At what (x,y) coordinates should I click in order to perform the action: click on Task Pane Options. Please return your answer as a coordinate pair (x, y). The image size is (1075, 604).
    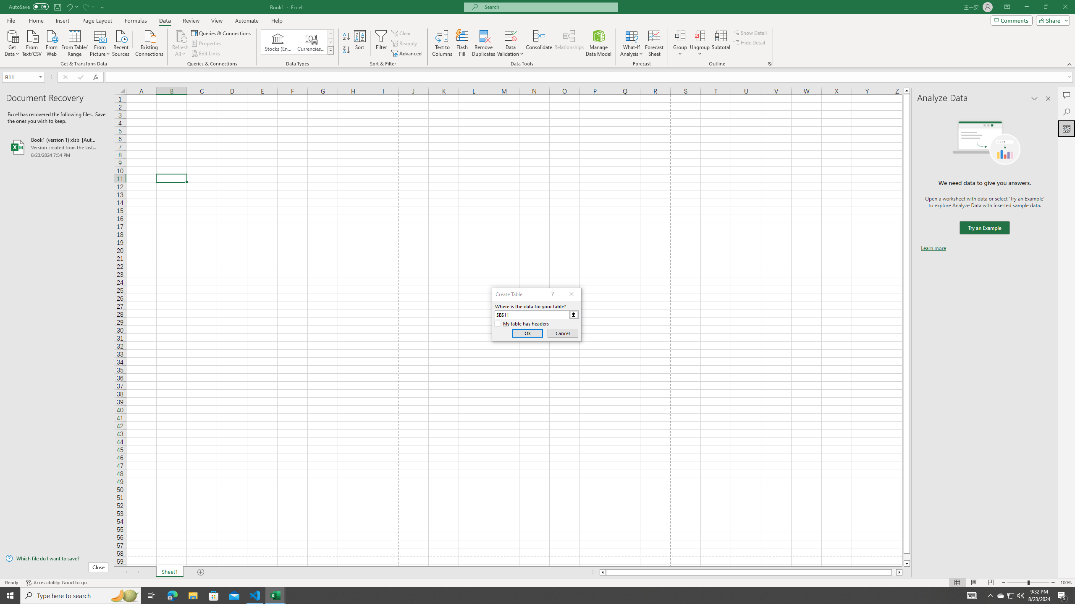
    Looking at the image, I should click on (1035, 99).